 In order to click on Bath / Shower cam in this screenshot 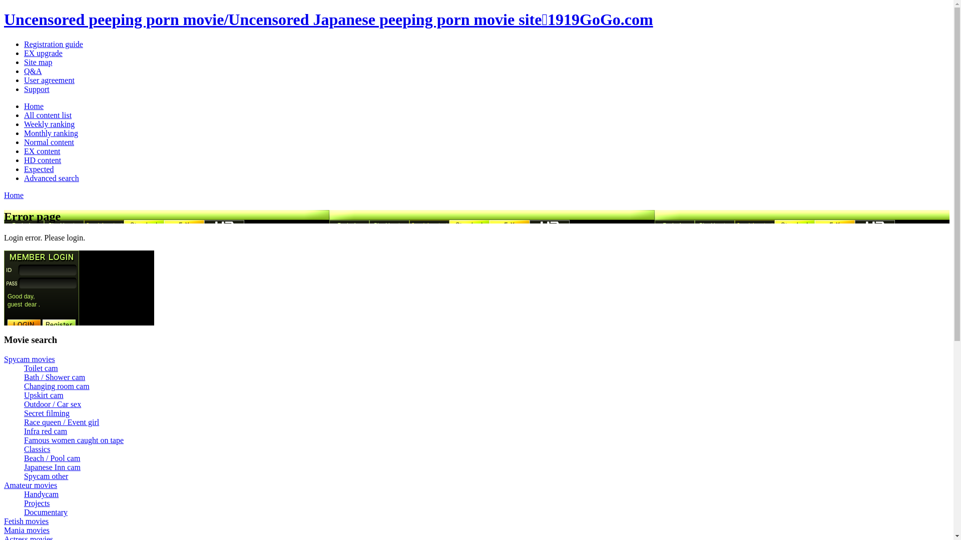, I will do `click(55, 377)`.